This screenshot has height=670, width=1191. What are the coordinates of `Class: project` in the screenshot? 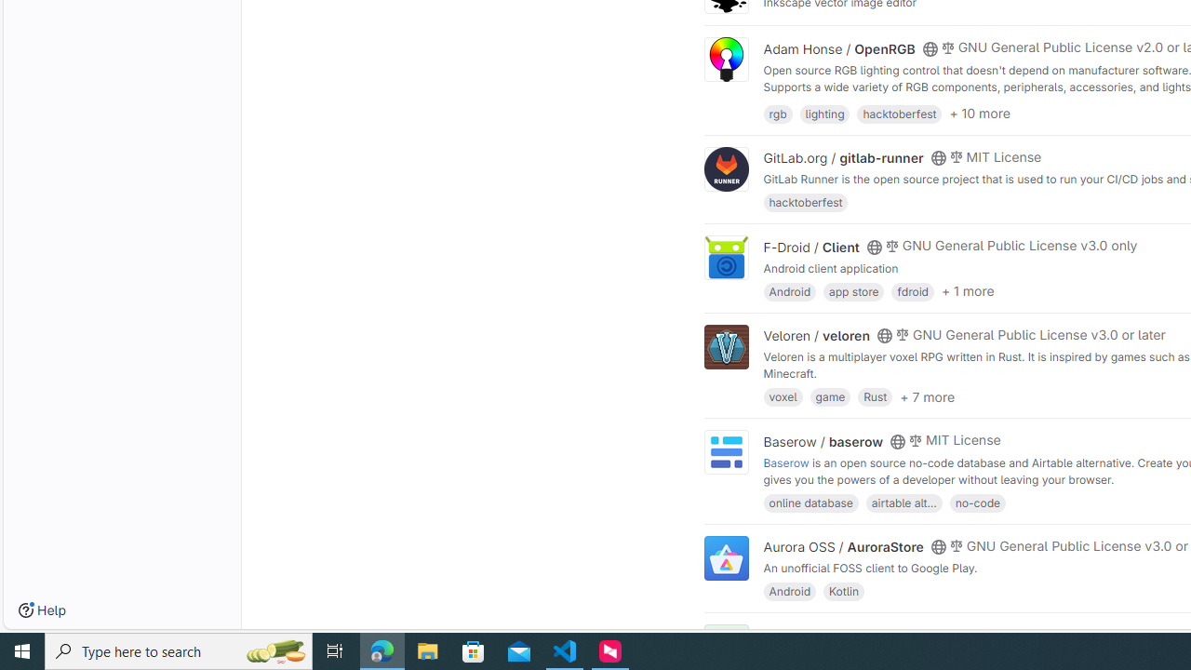 It's located at (726, 558).